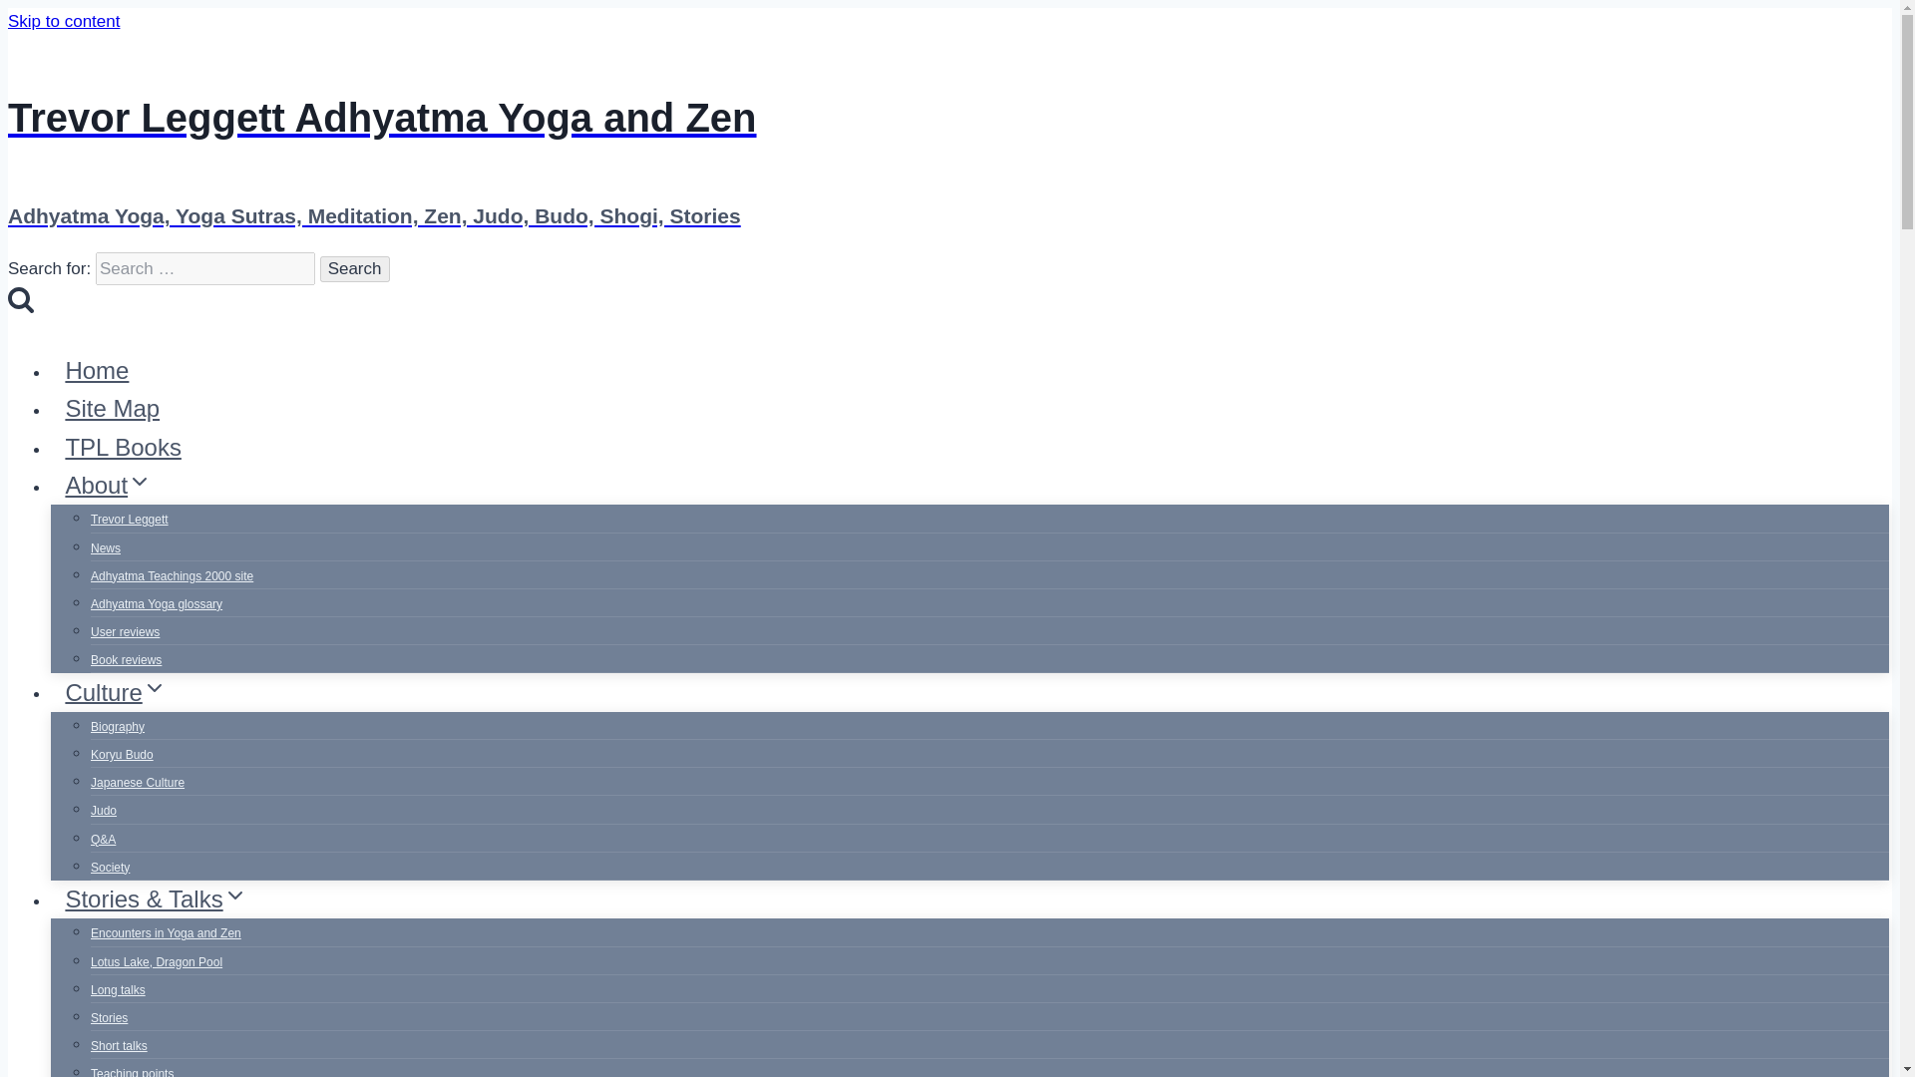  What do you see at coordinates (156, 604) in the screenshot?
I see `Adhyatma Yoga glossary` at bounding box center [156, 604].